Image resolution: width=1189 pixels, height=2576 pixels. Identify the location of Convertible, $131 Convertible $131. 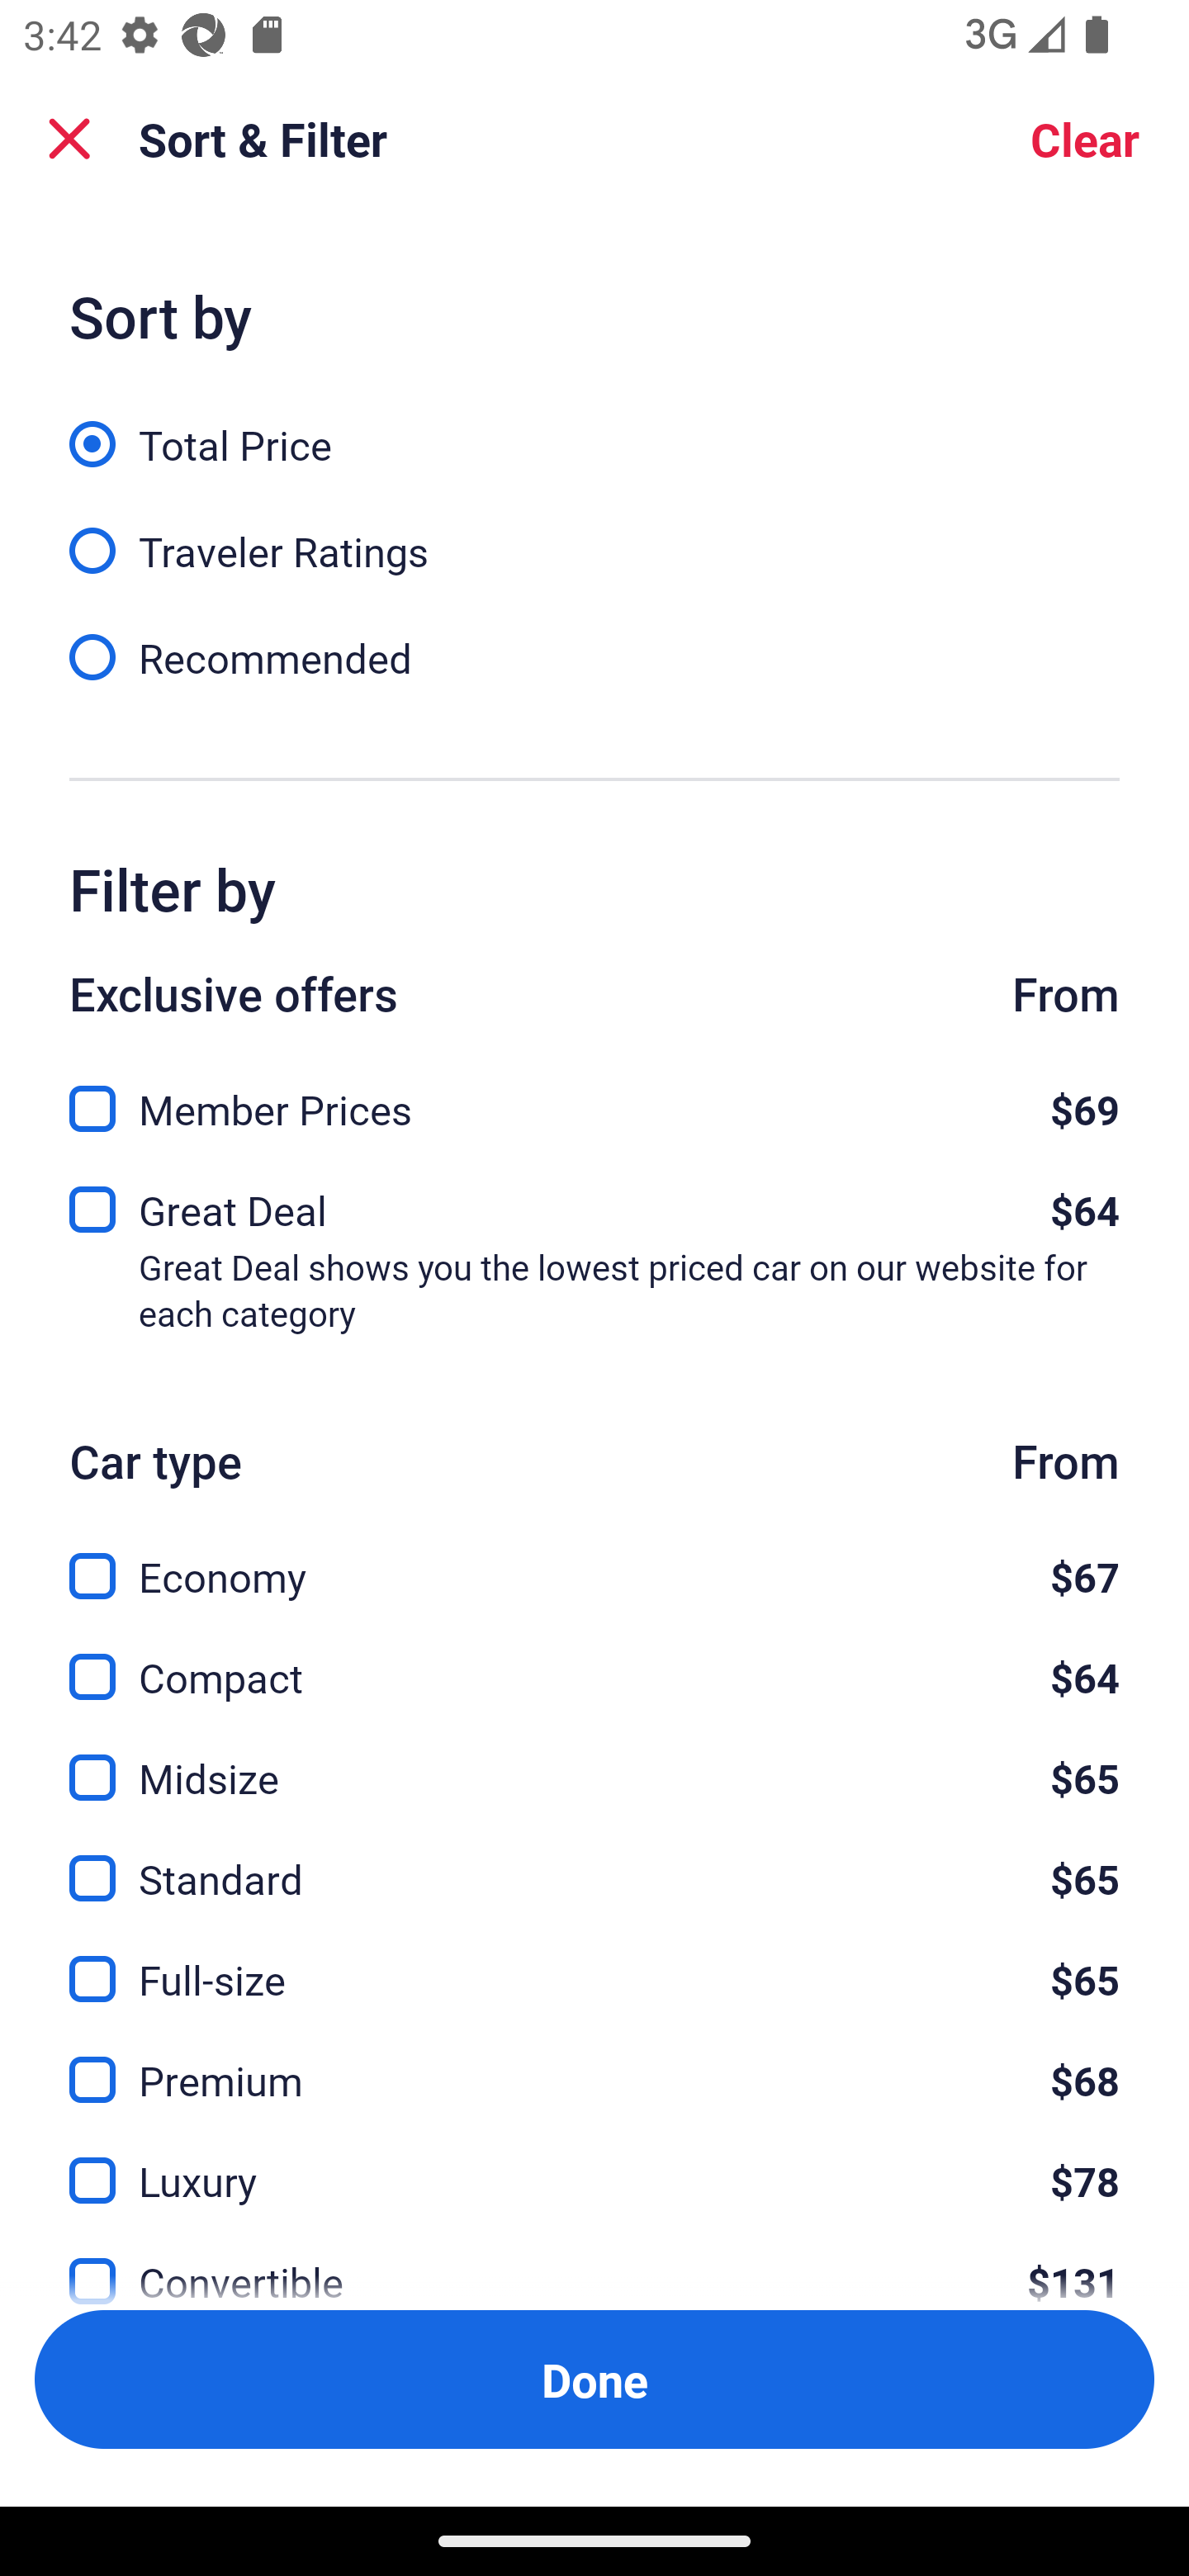
(594, 2261).